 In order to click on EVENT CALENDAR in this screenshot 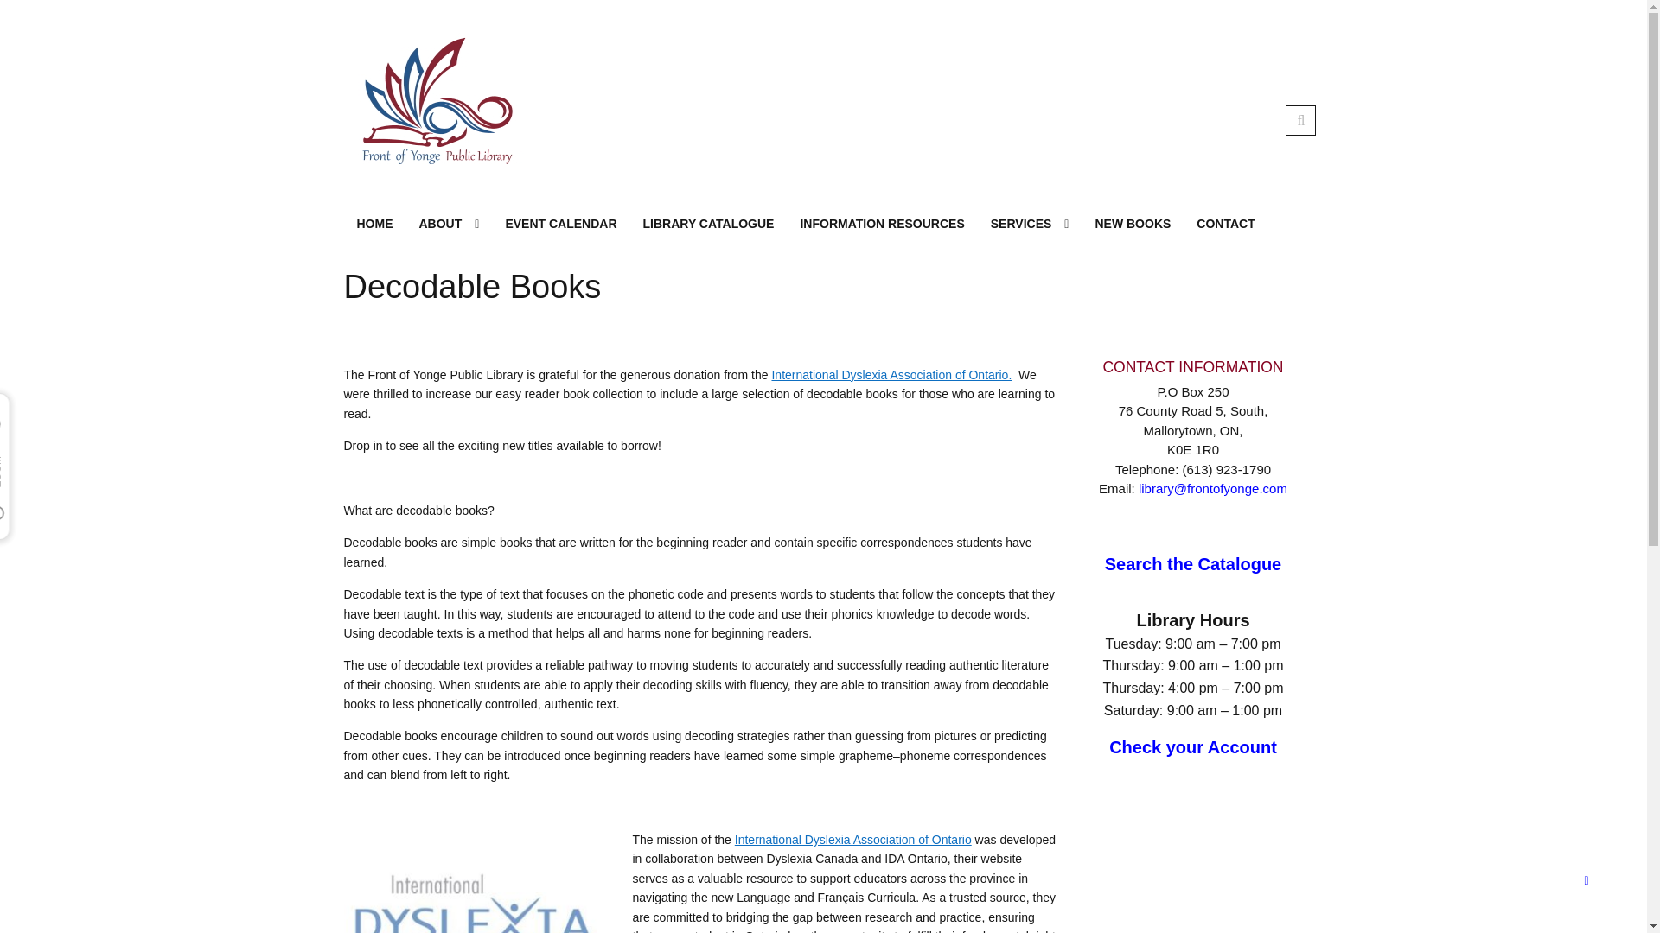, I will do `click(560, 223)`.